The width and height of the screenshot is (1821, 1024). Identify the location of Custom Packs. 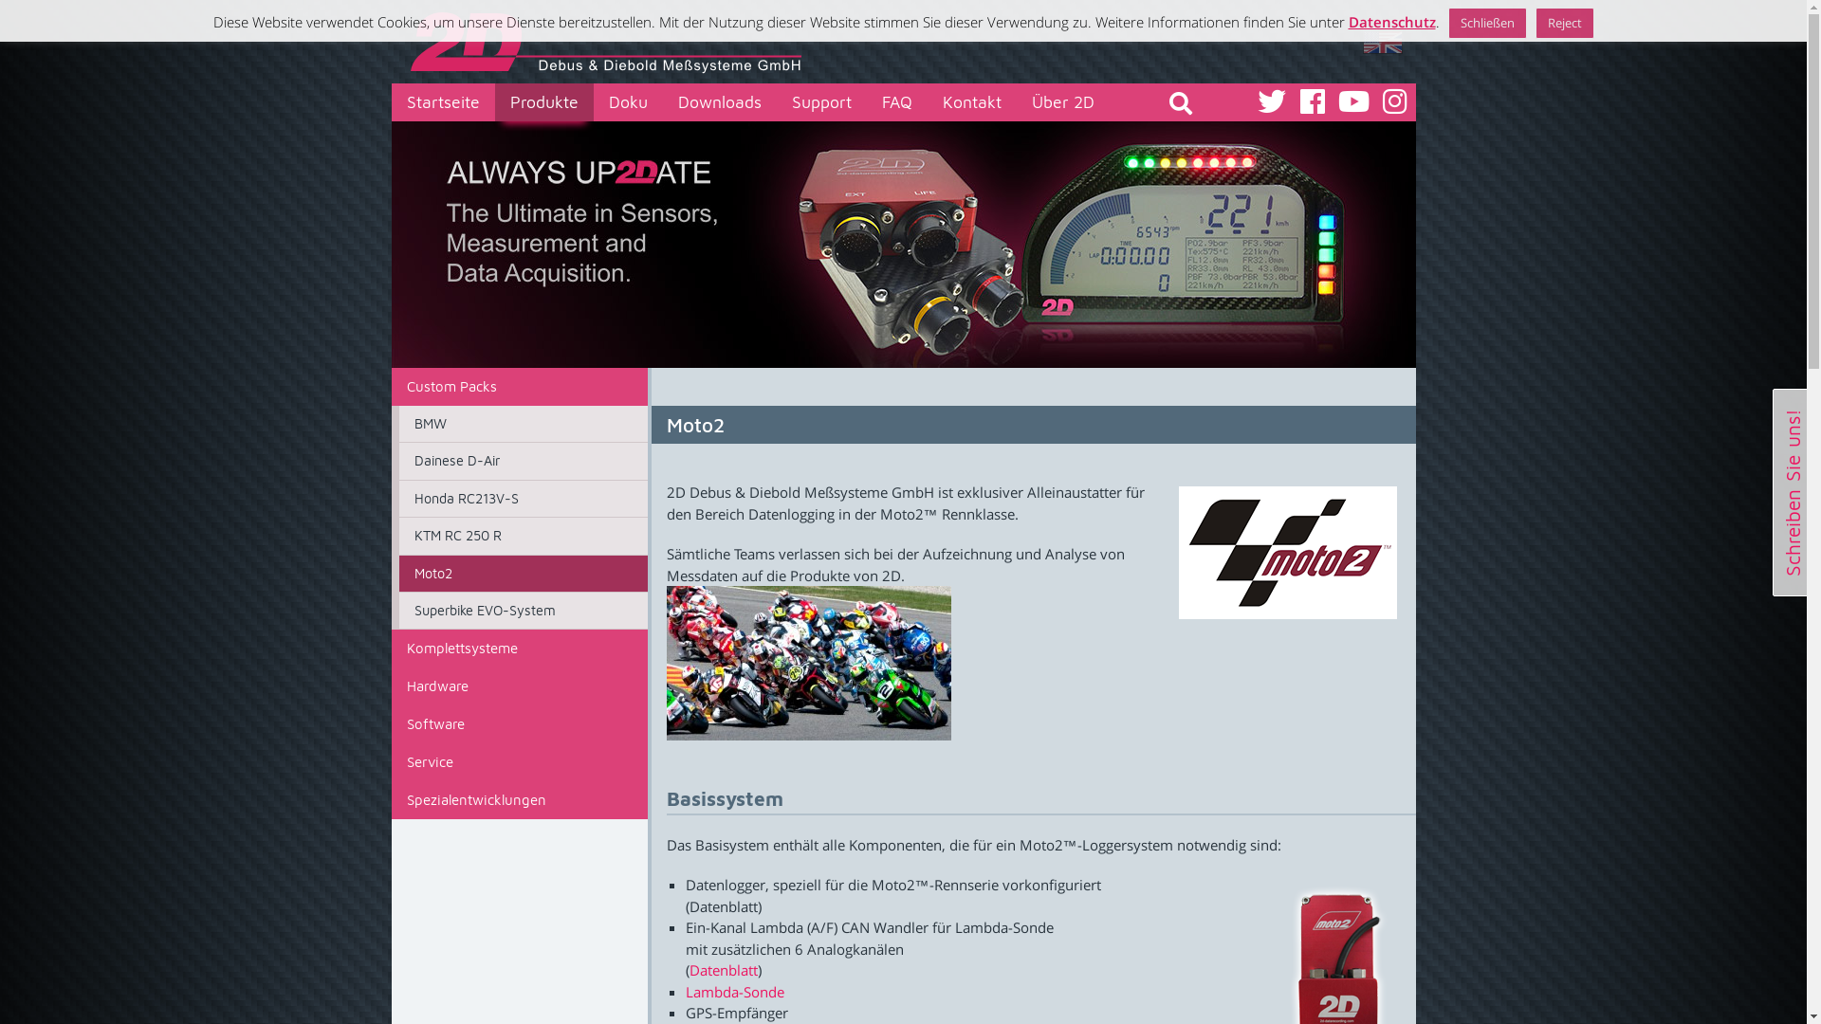
(519, 387).